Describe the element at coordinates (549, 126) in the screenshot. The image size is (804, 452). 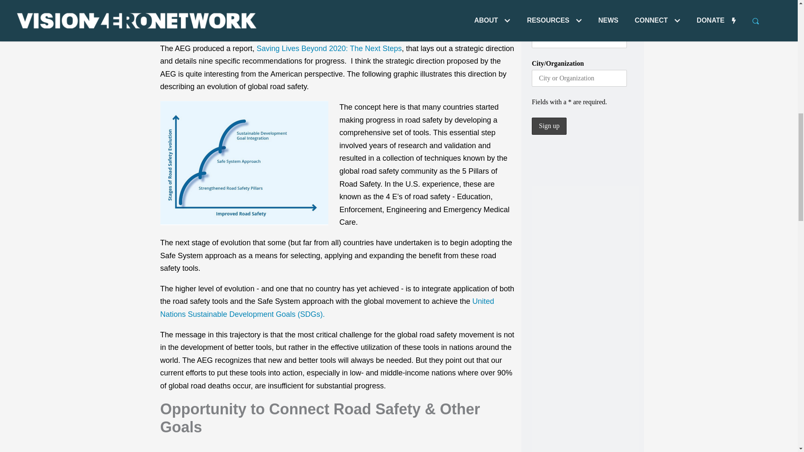
I see `Sign up` at that location.